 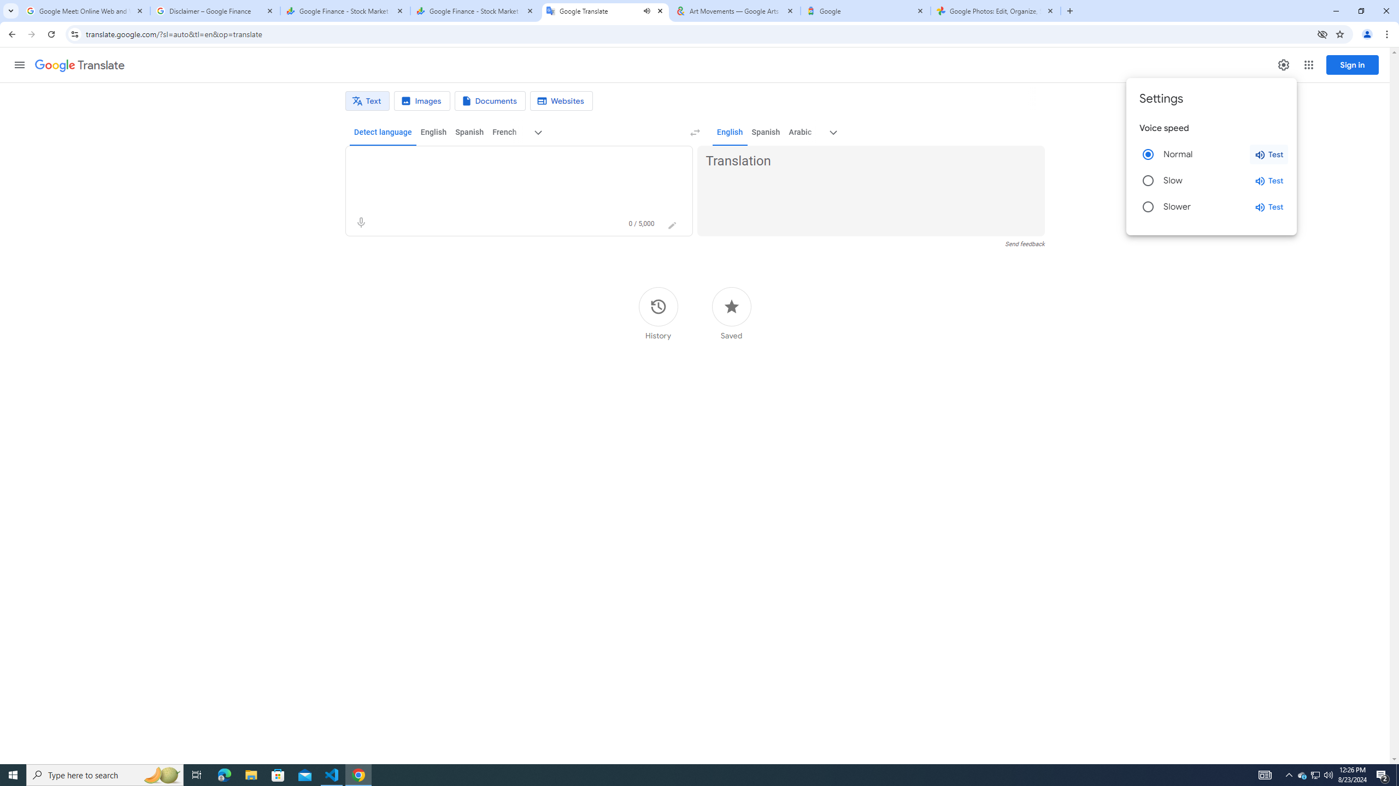 I want to click on Image translation, so click(x=422, y=101).